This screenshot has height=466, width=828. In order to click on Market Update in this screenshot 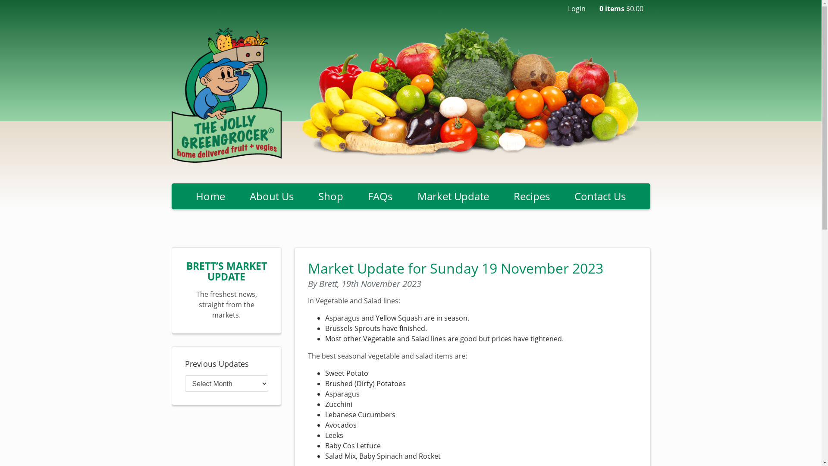, I will do `click(453, 196)`.